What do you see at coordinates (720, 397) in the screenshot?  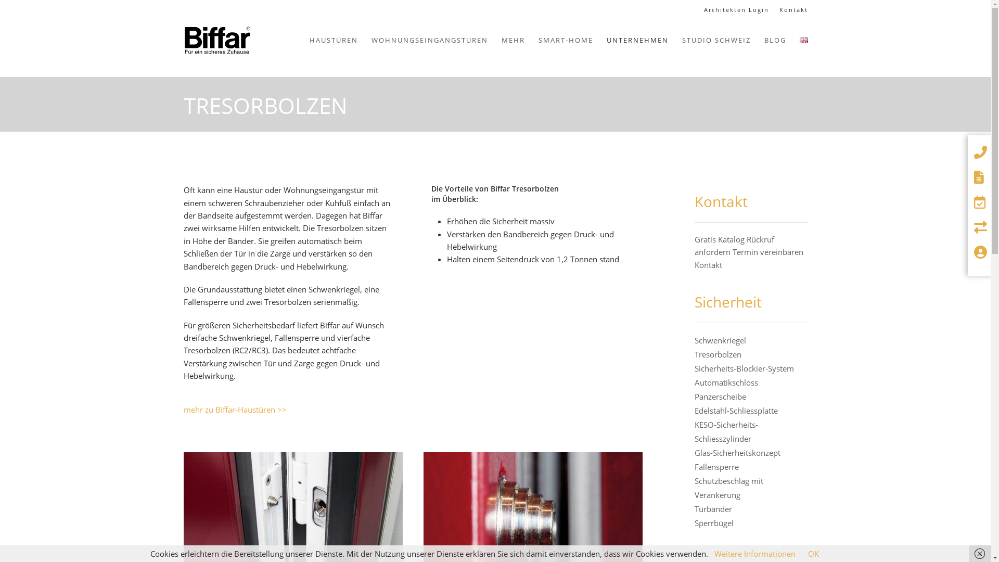 I see `Panzerscheibe` at bounding box center [720, 397].